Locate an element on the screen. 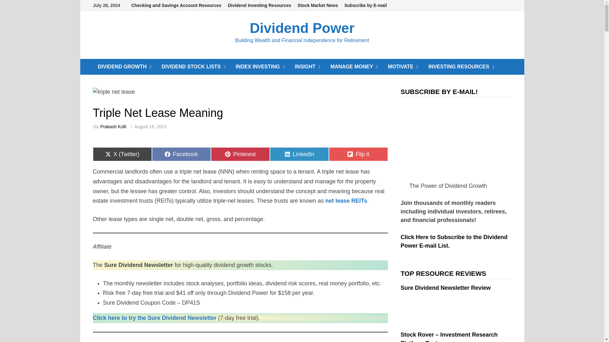 This screenshot has width=609, height=342. Dividend Investing Resources is located at coordinates (259, 5).